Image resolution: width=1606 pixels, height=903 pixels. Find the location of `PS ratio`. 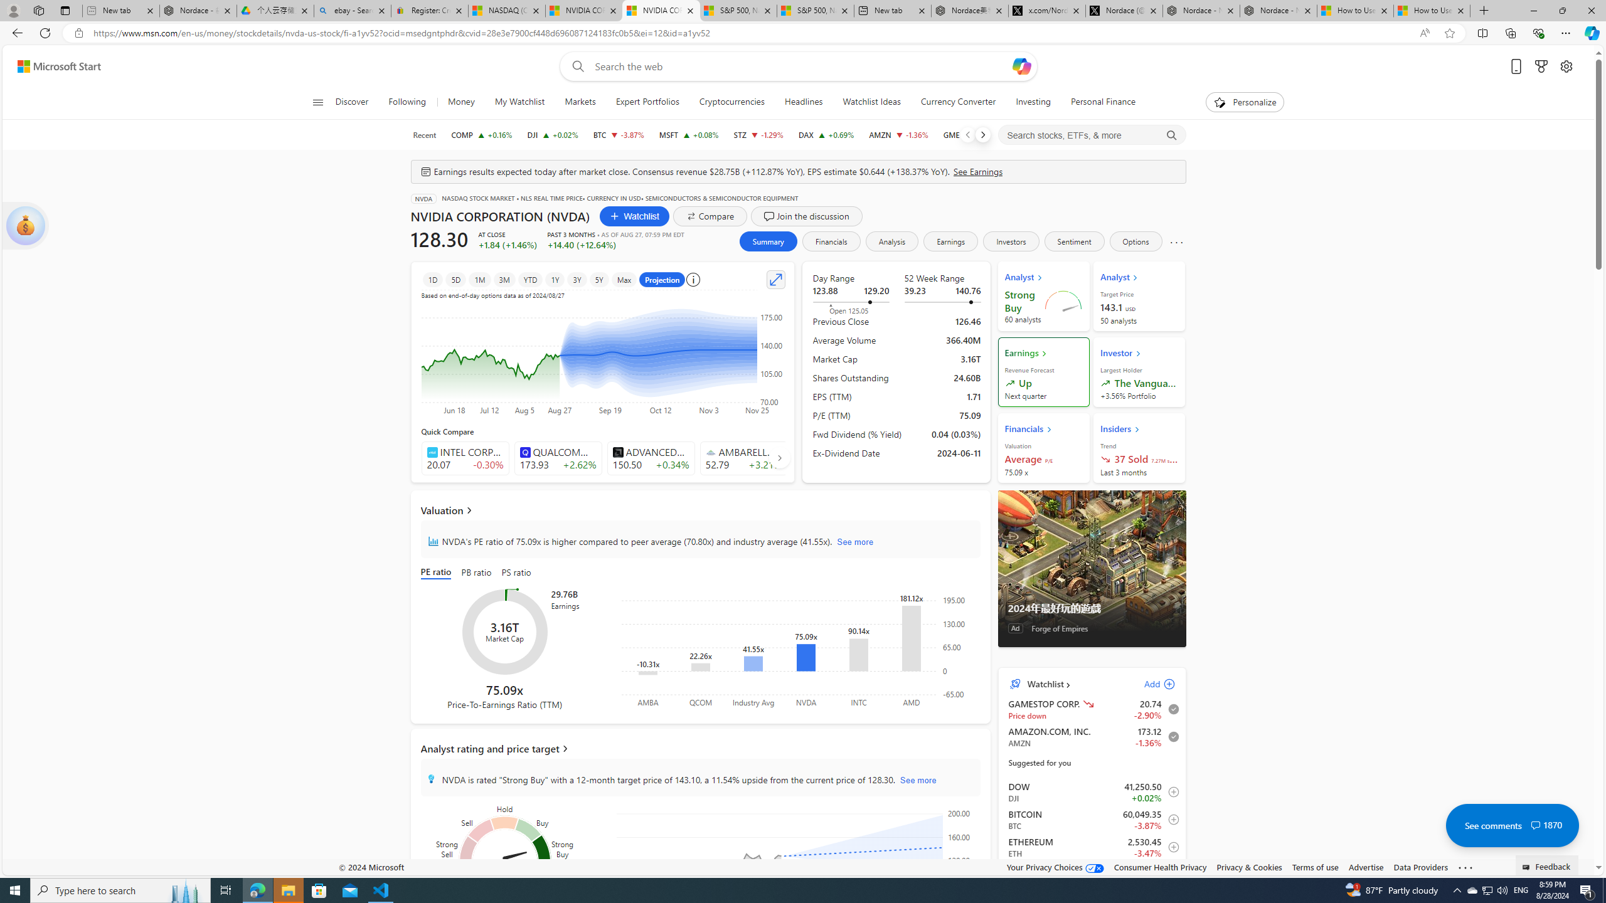

PS ratio is located at coordinates (516, 573).